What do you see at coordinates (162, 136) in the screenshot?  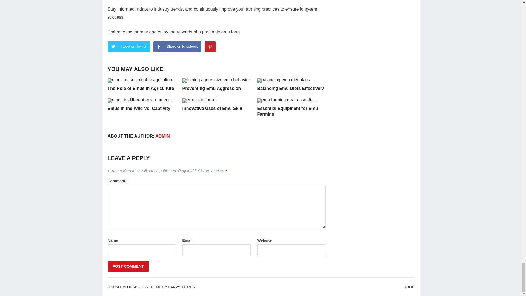 I see `ADMIN` at bounding box center [162, 136].